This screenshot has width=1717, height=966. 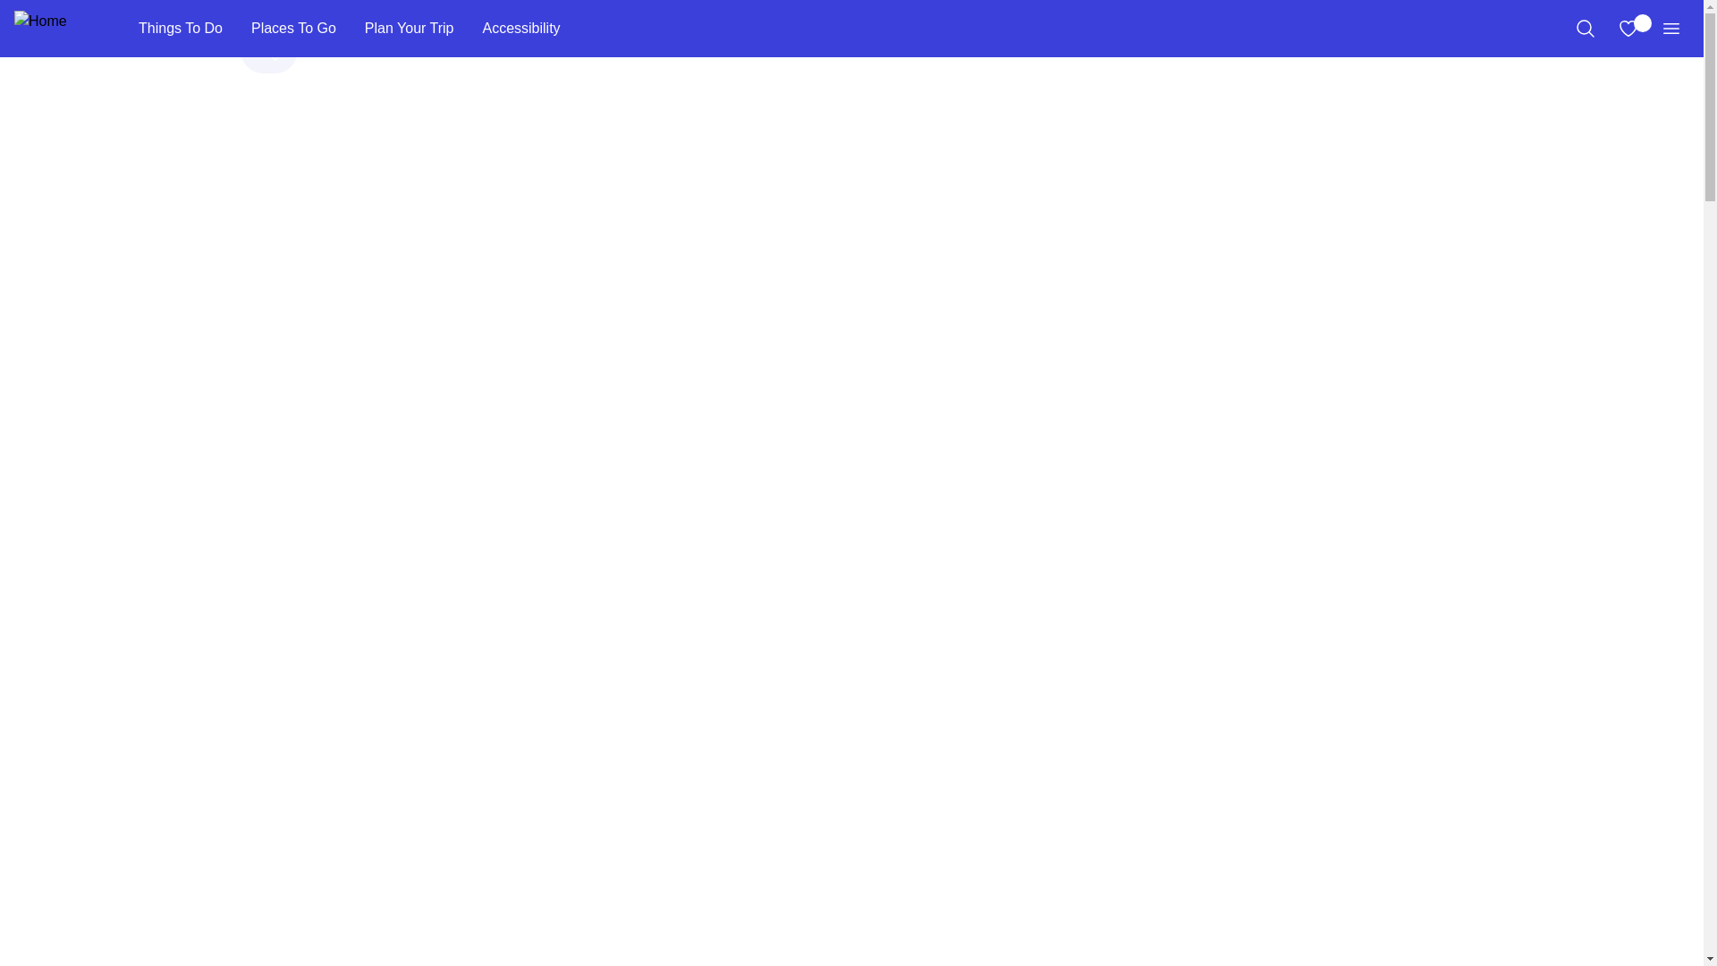 I want to click on Plan Your Trip, so click(x=410, y=29).